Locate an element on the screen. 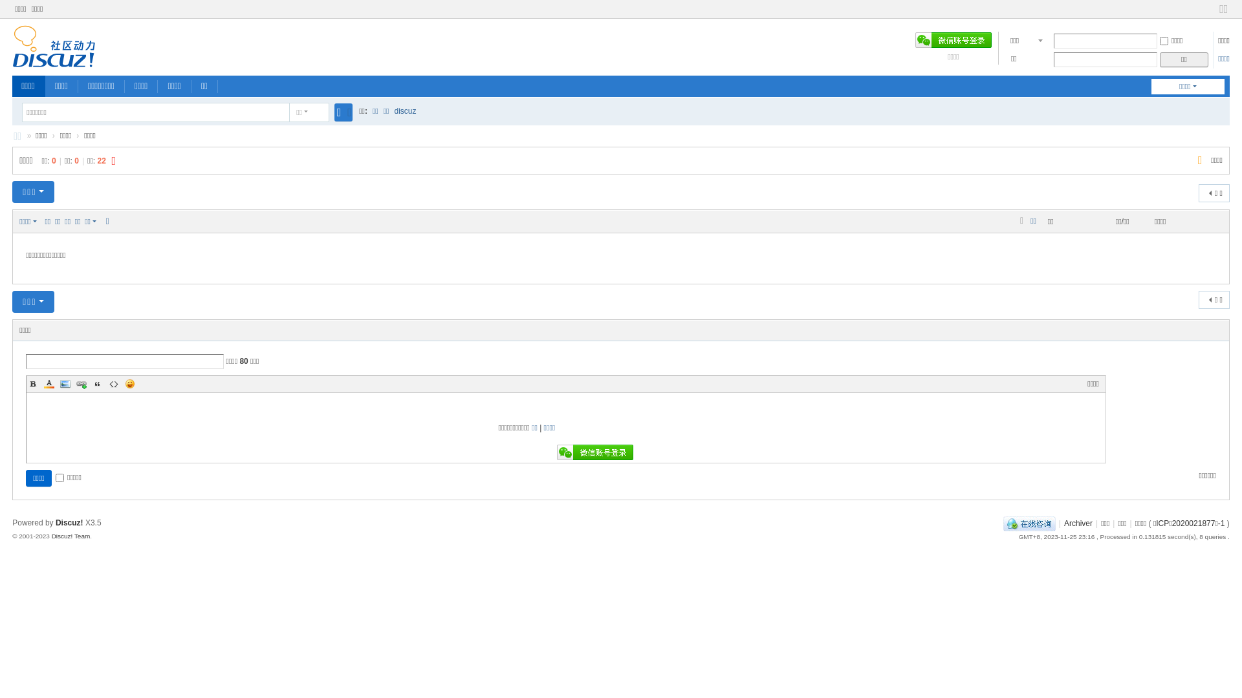 The height and width of the screenshot is (698, 1242). QQ is located at coordinates (1030, 523).